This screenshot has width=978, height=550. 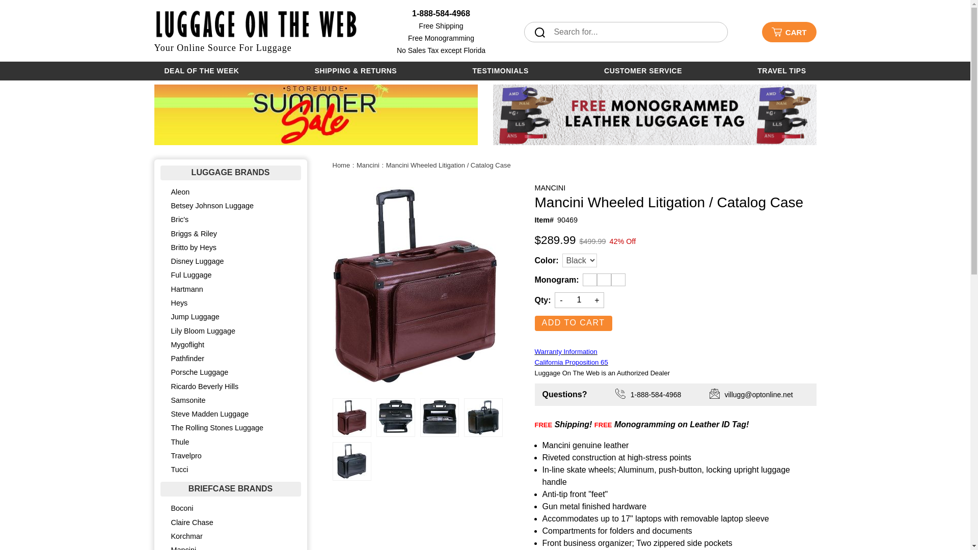 What do you see at coordinates (230, 248) in the screenshot?
I see `Britto by Heys` at bounding box center [230, 248].